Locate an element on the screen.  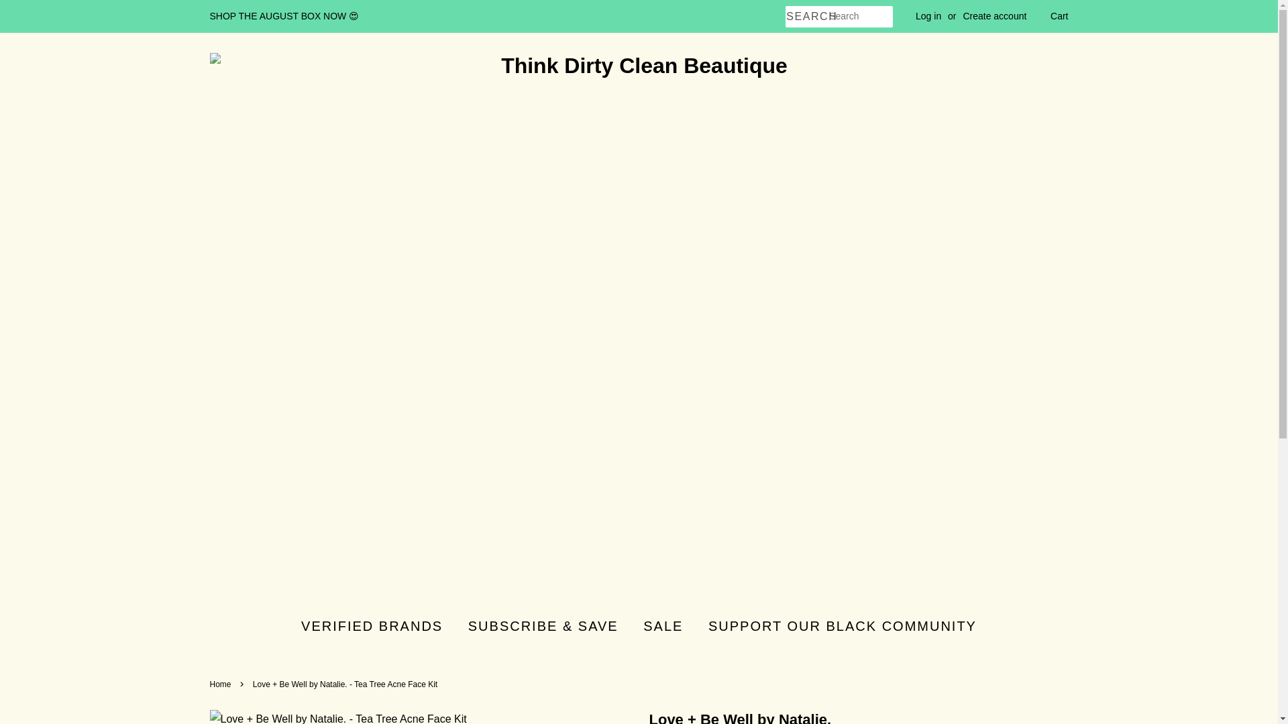
Back to the frontpage is located at coordinates (221, 684).